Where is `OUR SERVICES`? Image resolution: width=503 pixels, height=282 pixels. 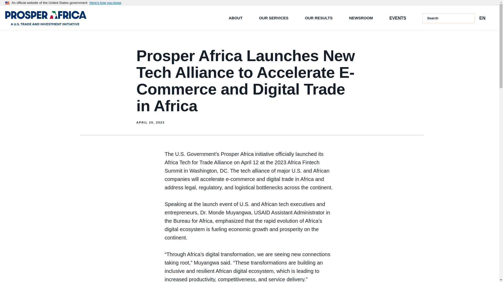
OUR SERVICES is located at coordinates (276, 18).